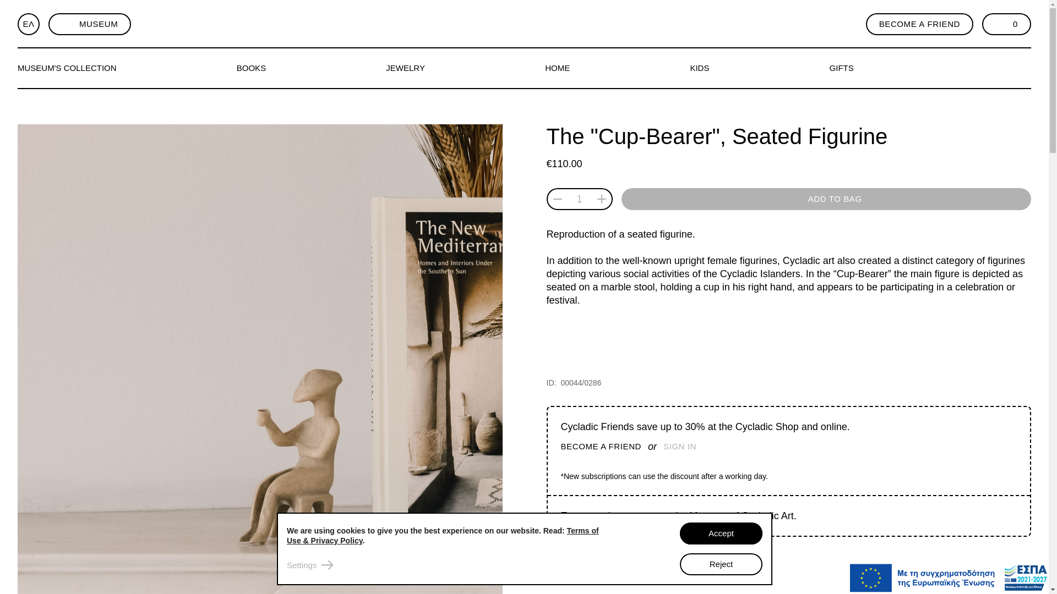 Image resolution: width=1057 pixels, height=594 pixels. What do you see at coordinates (565, 68) in the screenshot?
I see `HOME` at bounding box center [565, 68].